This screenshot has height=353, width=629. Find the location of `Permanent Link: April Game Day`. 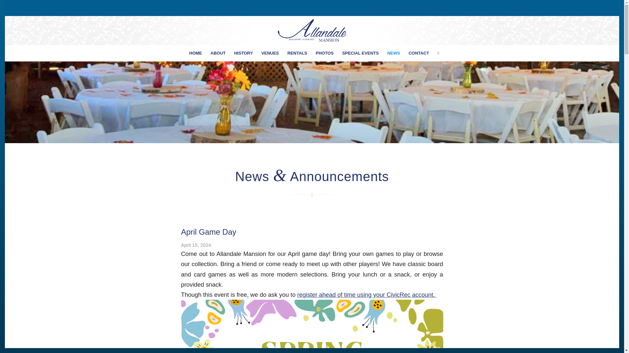

Permanent Link: April Game Day is located at coordinates (208, 231).